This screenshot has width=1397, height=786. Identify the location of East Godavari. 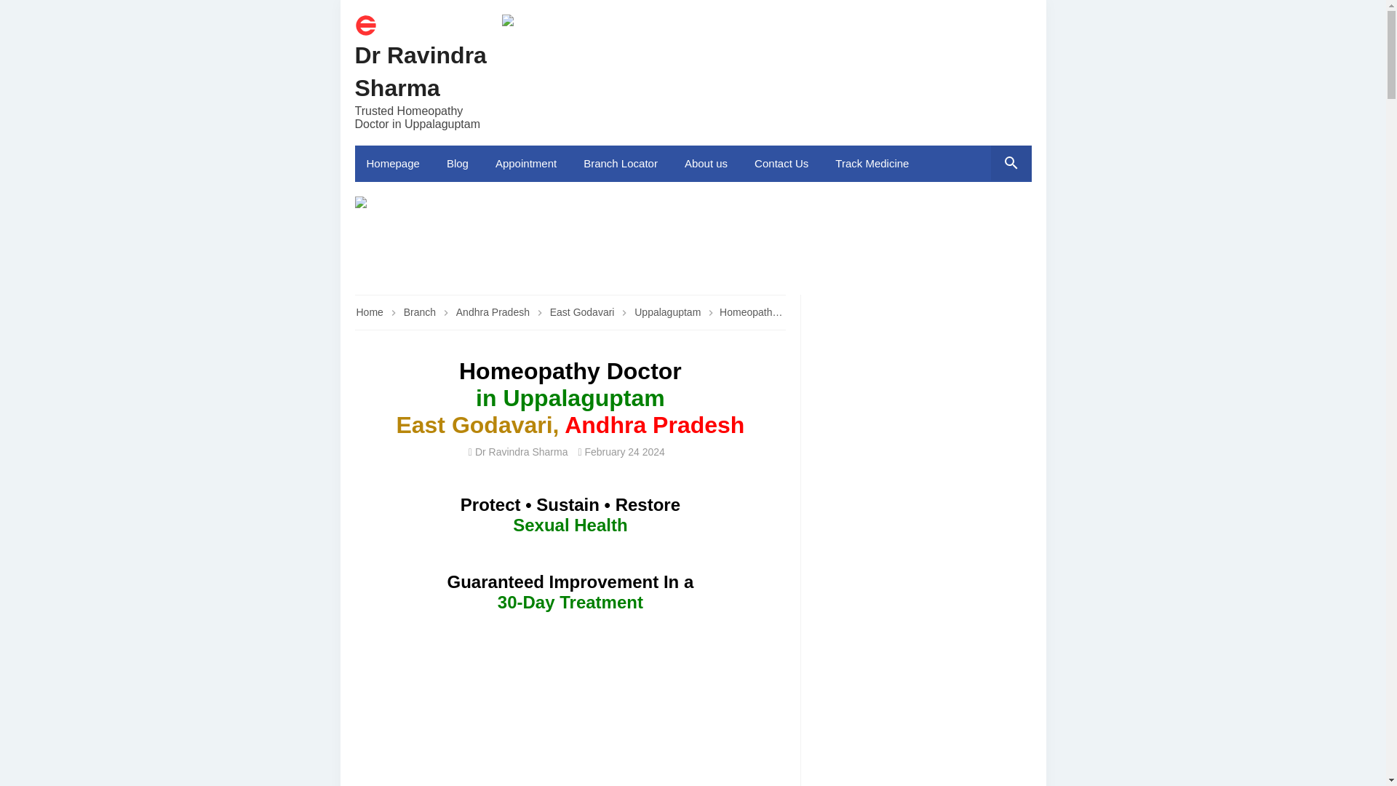
(584, 312).